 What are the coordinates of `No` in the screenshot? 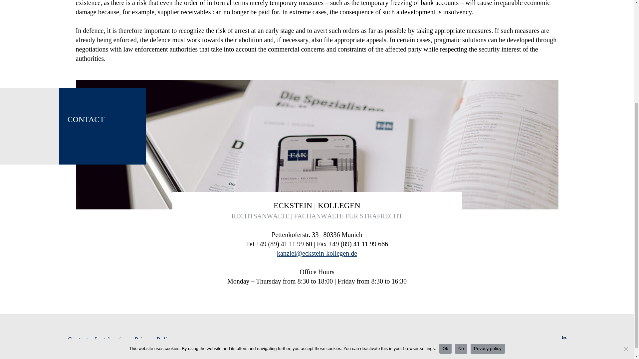 It's located at (626, 205).